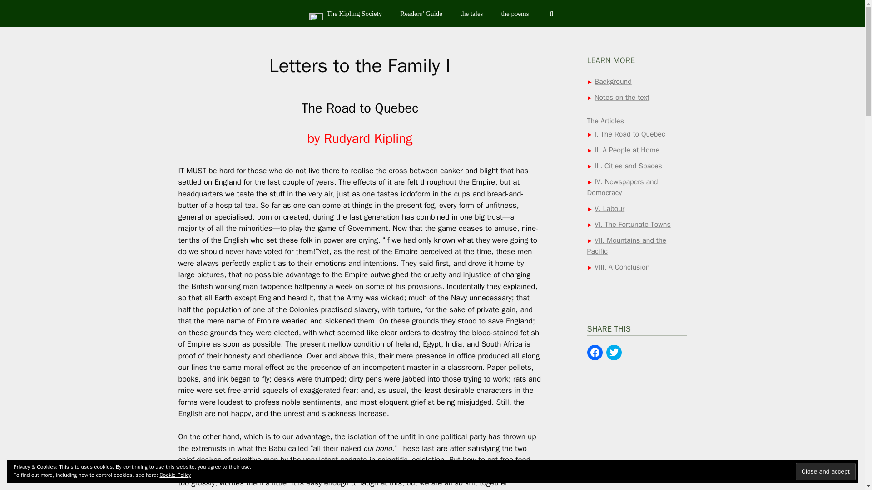 The width and height of the screenshot is (872, 490). I want to click on VIII. A Conclusion, so click(622, 267).